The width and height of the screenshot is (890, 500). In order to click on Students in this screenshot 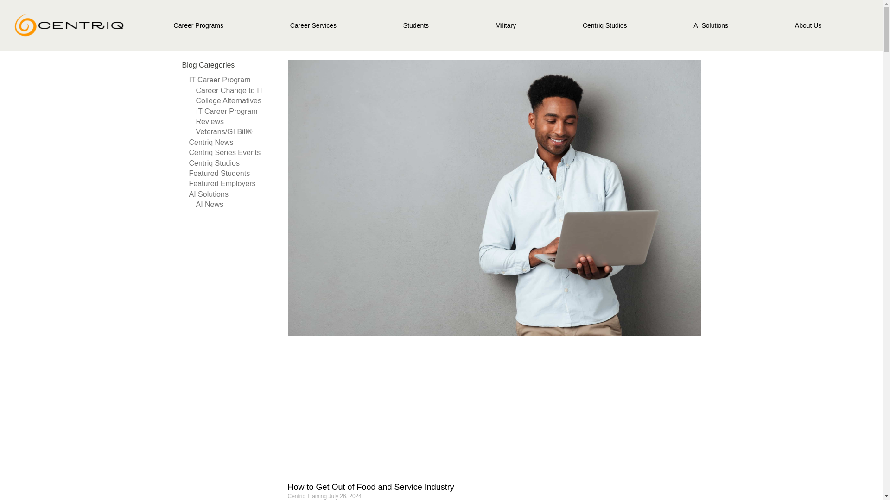, I will do `click(416, 25)`.